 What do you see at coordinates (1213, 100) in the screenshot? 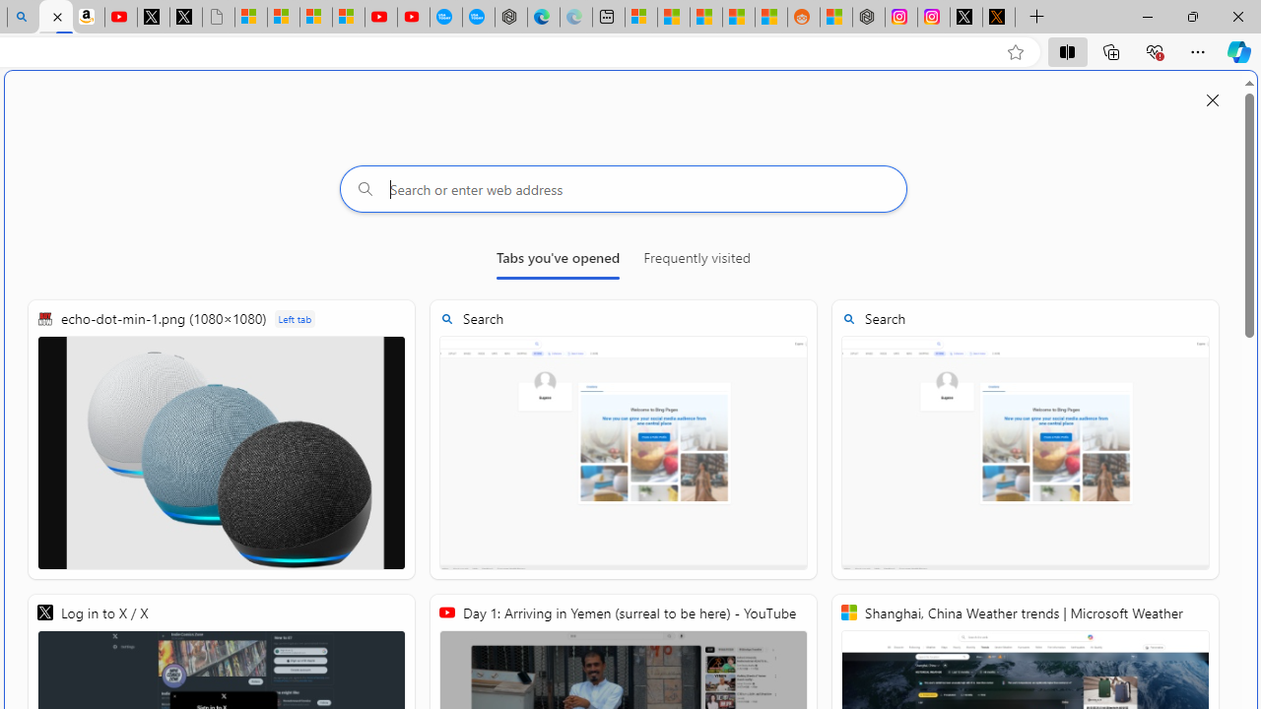
I see `Close split screen` at bounding box center [1213, 100].